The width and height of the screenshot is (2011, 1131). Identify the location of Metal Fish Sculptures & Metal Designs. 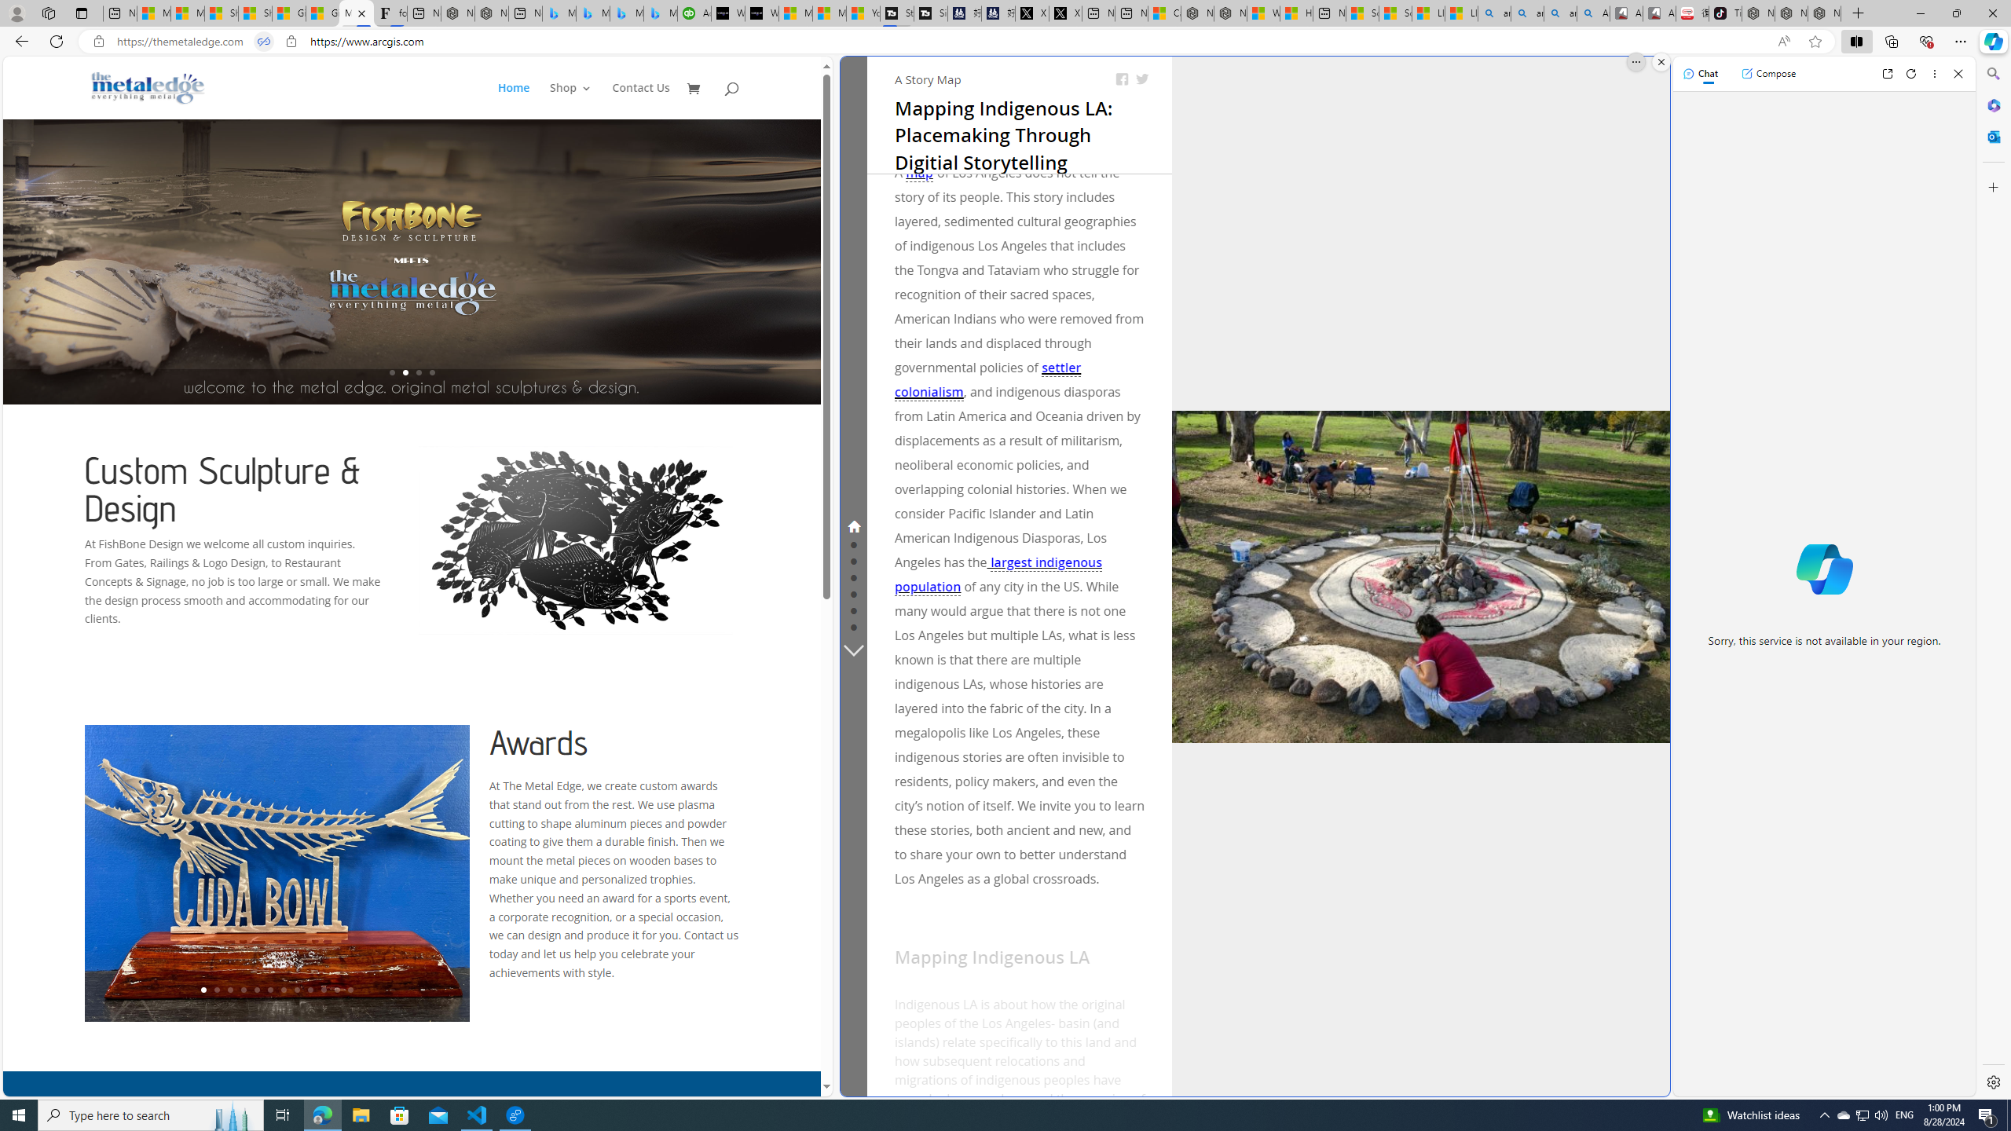
(148, 87).